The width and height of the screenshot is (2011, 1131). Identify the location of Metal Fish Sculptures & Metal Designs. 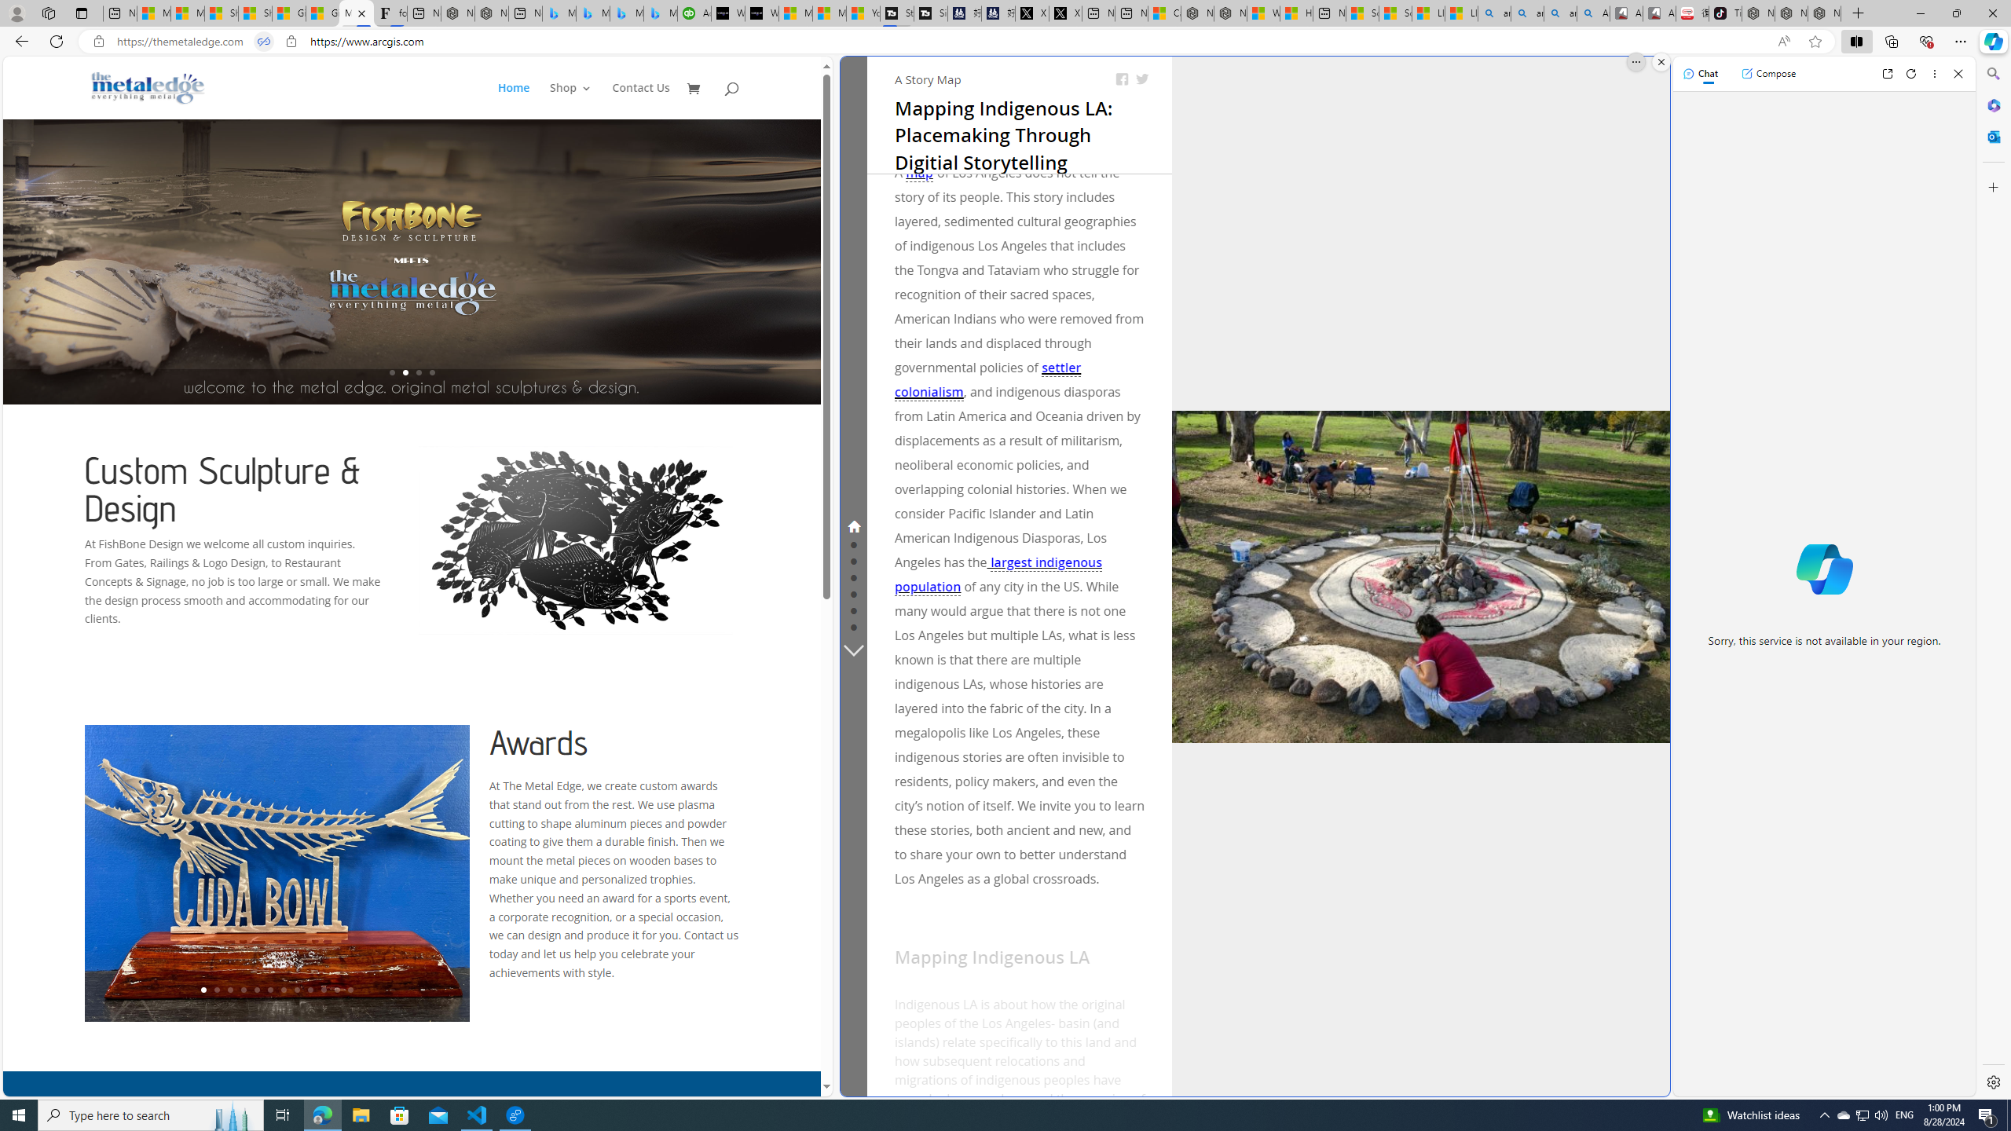
(148, 87).